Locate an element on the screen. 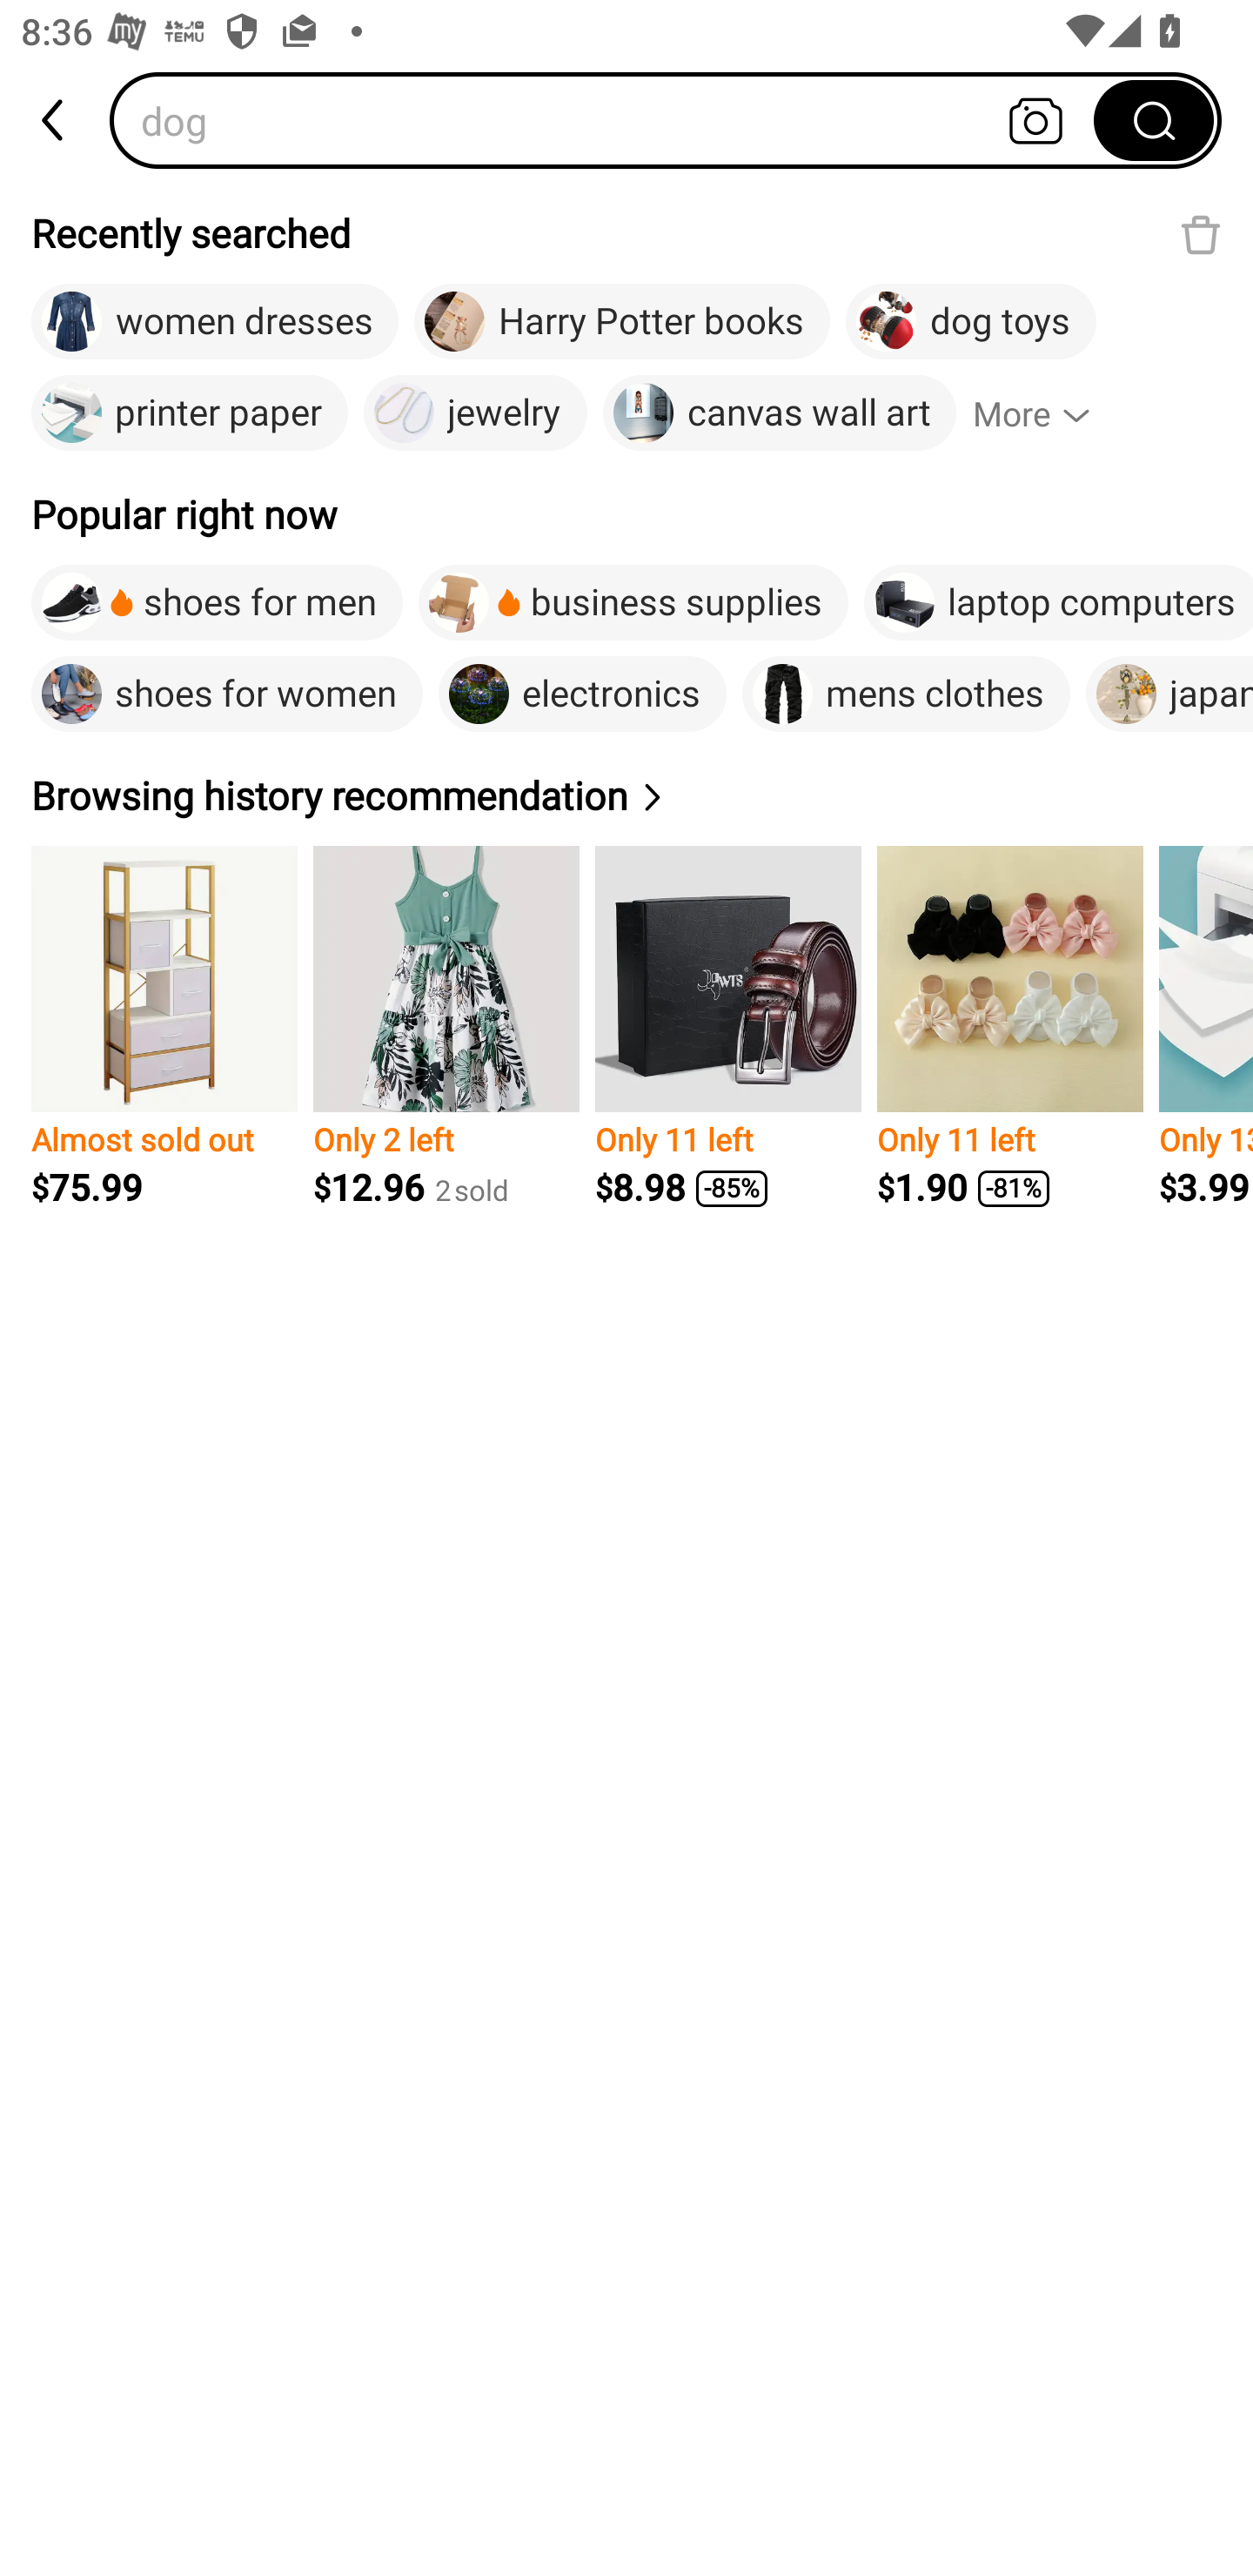 Image resolution: width=1253 pixels, height=2576 pixels. Search by photo is located at coordinates (1035, 120).